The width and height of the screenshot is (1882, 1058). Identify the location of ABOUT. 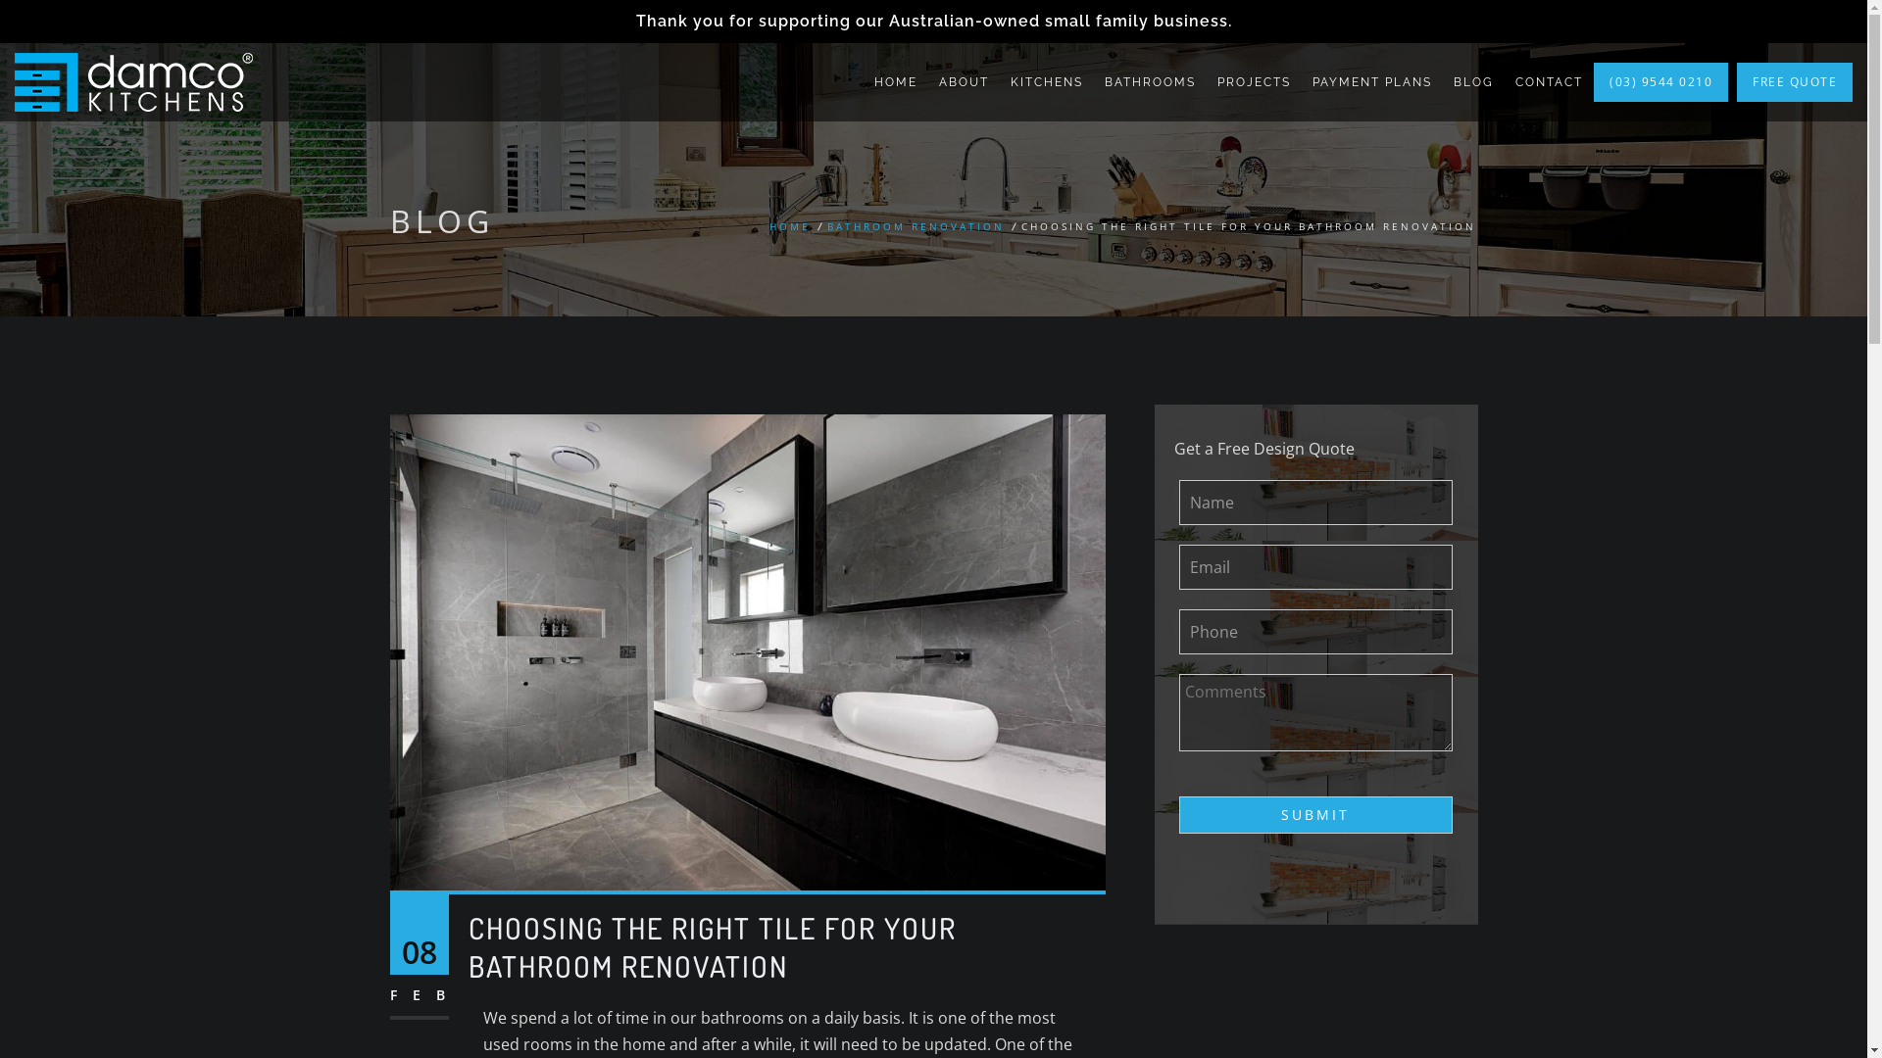
(965, 82).